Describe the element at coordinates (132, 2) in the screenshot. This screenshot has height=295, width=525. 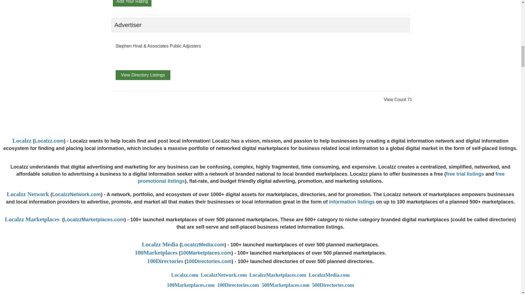
I see `Click to Rate` at that location.